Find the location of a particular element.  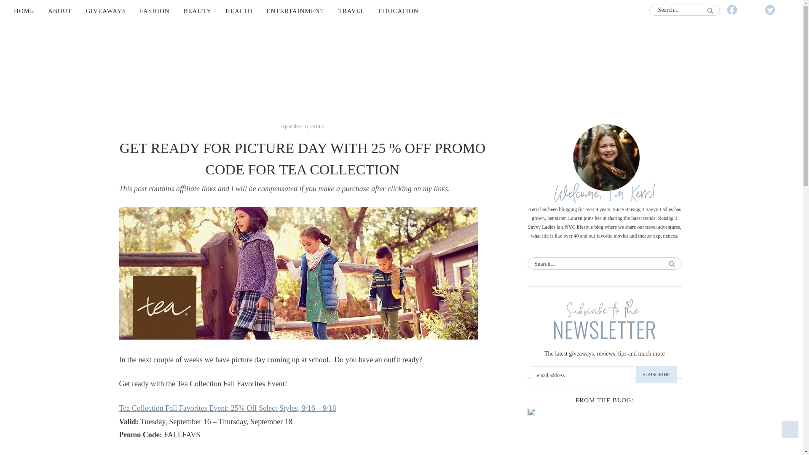

FASHION is located at coordinates (155, 11).